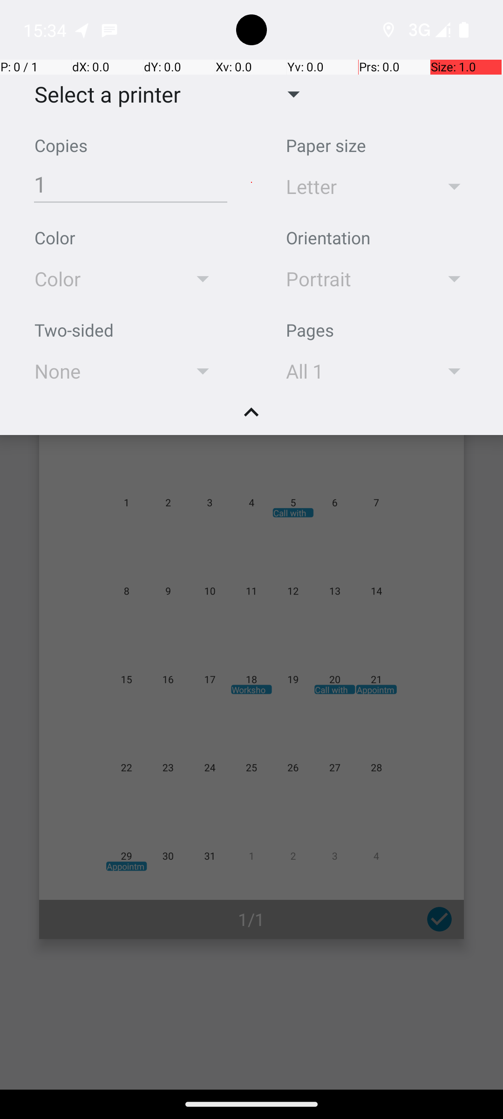  Describe the element at coordinates (310, 330) in the screenshot. I see `Pages` at that location.